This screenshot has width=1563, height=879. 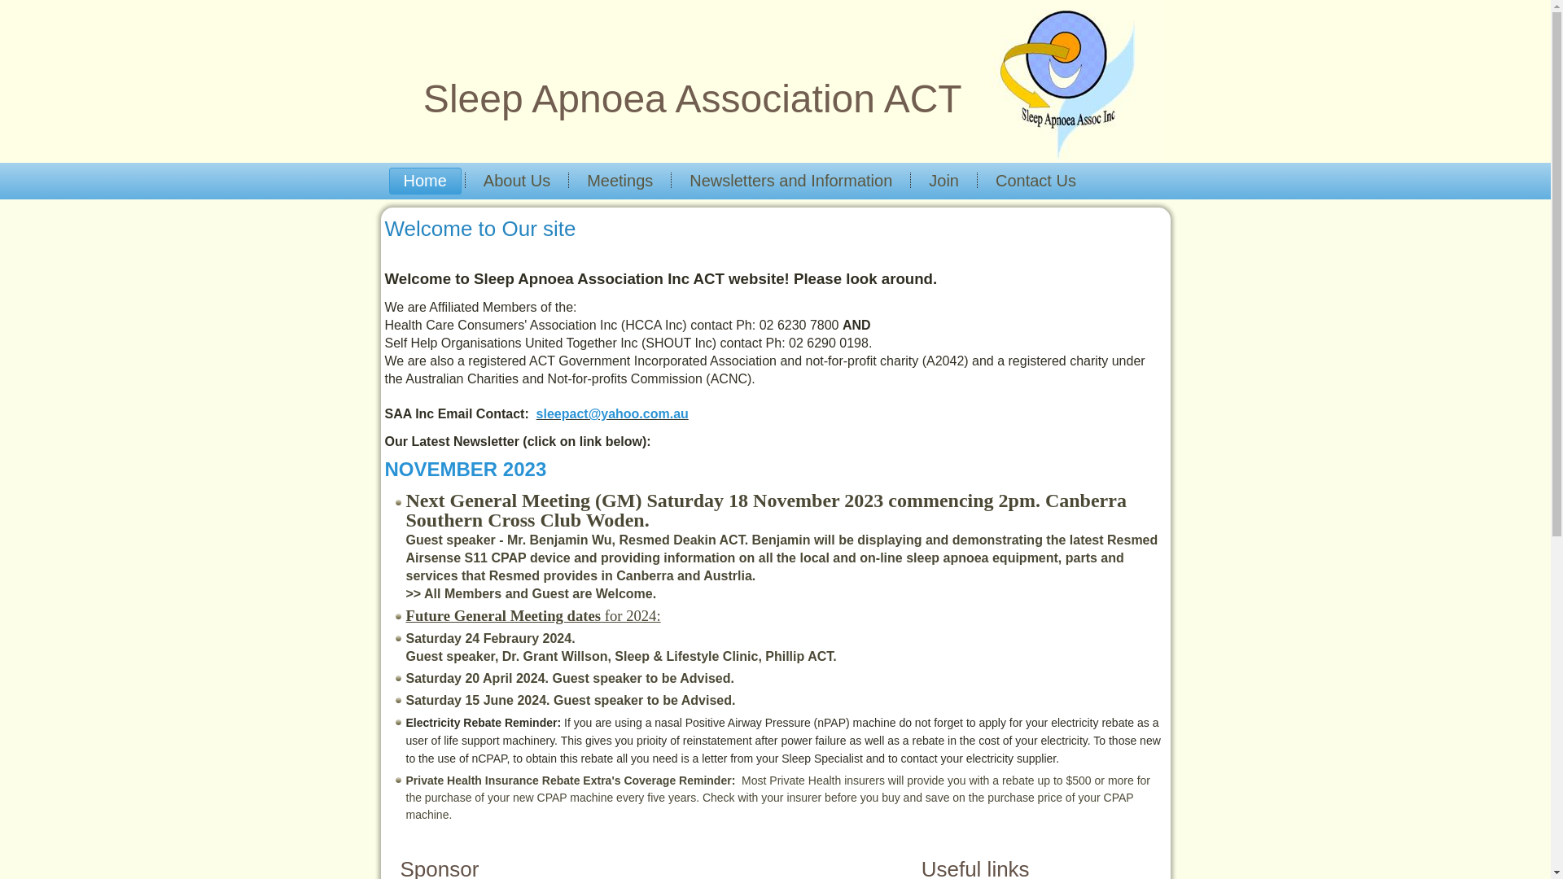 I want to click on About Us, so click(x=517, y=181).